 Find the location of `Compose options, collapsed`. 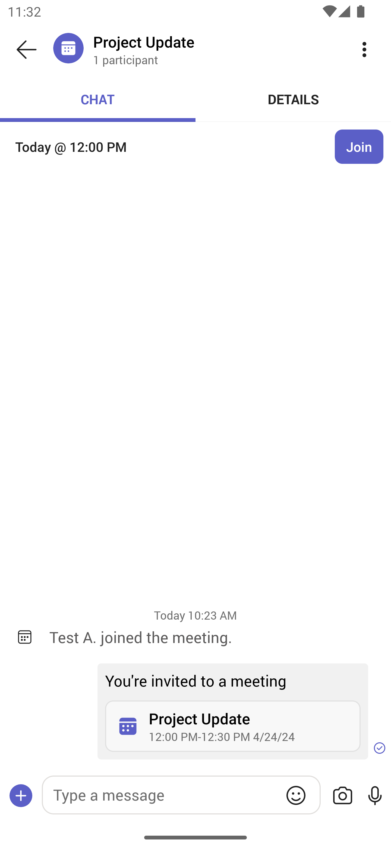

Compose options, collapsed is located at coordinates (21, 795).